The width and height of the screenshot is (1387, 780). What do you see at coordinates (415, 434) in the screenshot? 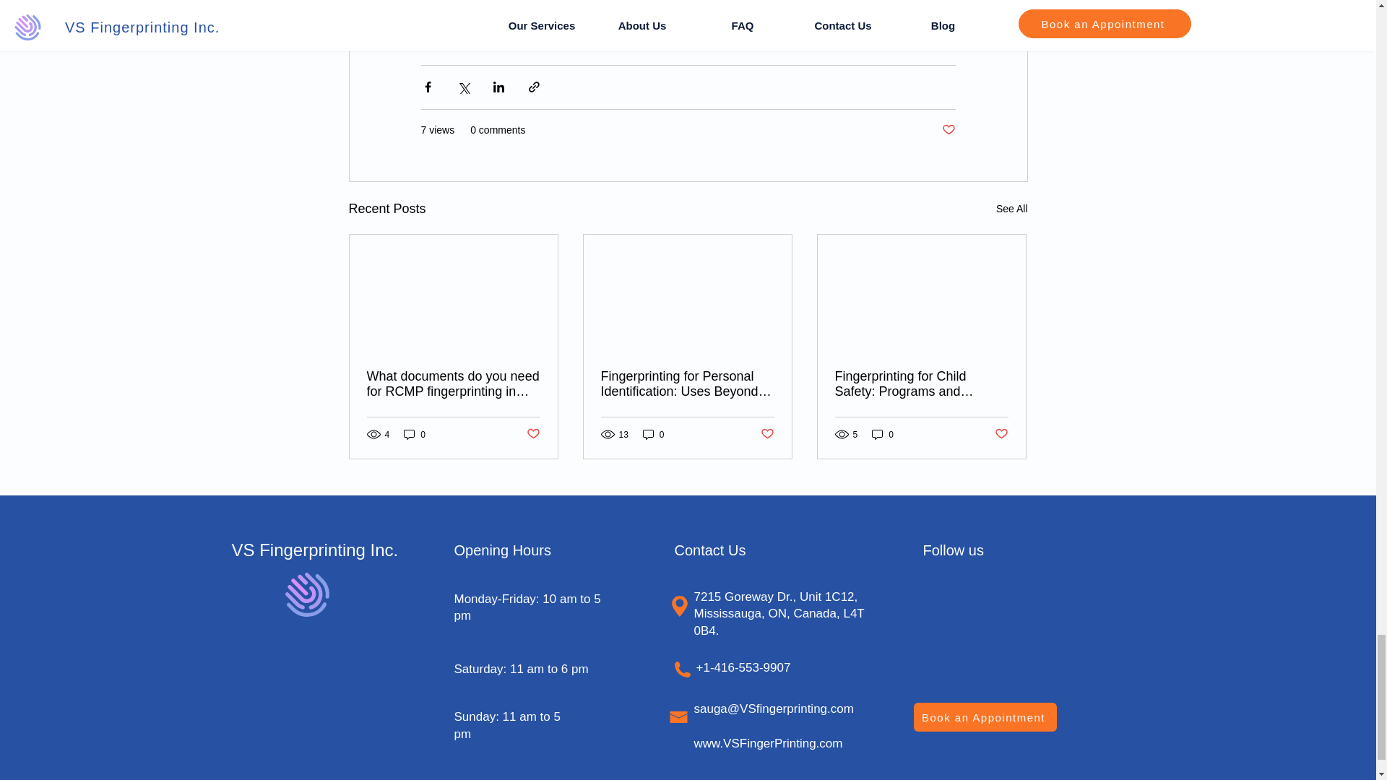
I see `0` at bounding box center [415, 434].